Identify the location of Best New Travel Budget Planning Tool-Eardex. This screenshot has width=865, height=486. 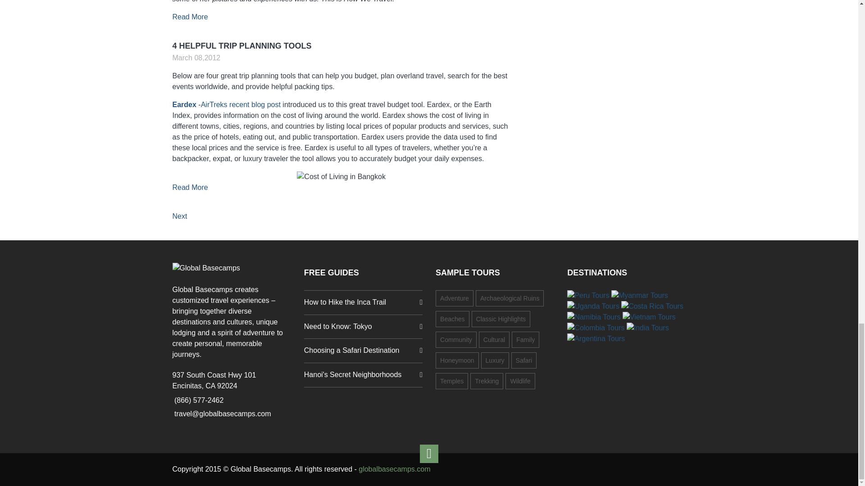
(241, 104).